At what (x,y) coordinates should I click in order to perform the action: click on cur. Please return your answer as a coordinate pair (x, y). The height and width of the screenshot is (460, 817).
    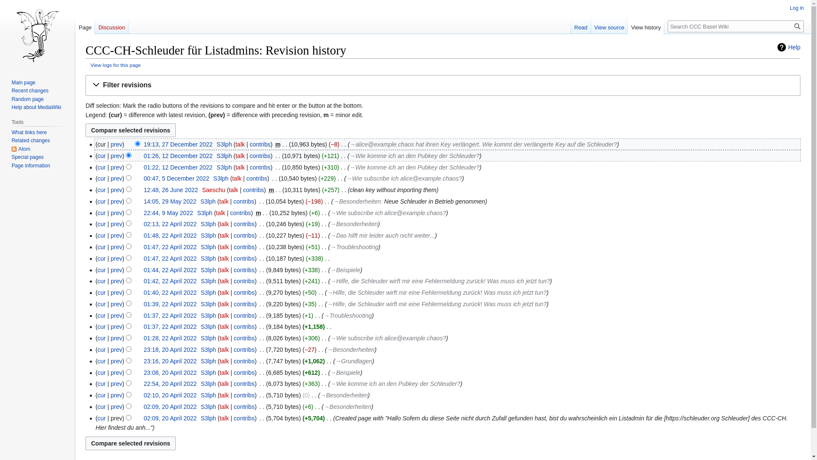
    Looking at the image, I should click on (101, 372).